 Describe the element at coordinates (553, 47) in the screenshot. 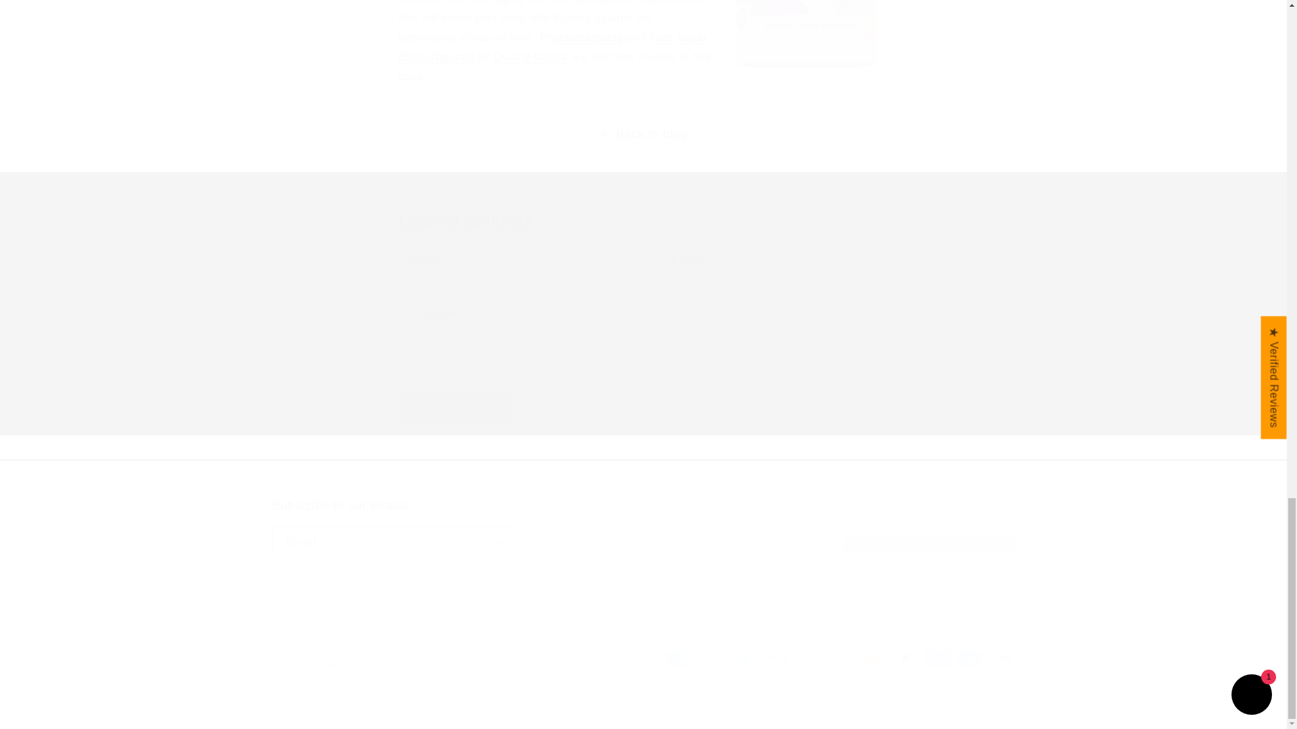

I see `Shipping policy` at that location.